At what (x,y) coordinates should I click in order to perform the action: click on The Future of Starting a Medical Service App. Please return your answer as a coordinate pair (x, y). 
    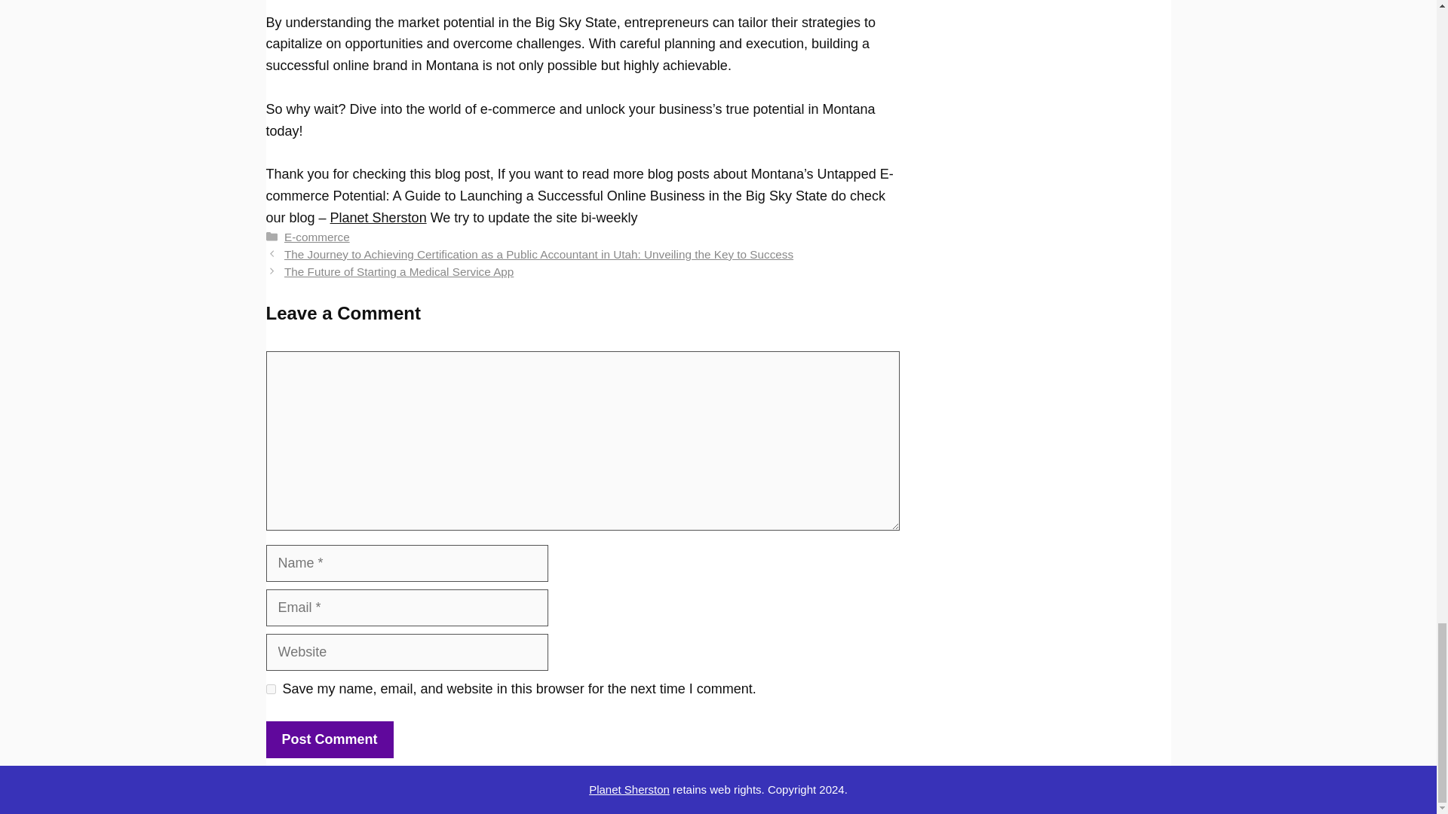
    Looking at the image, I should click on (398, 271).